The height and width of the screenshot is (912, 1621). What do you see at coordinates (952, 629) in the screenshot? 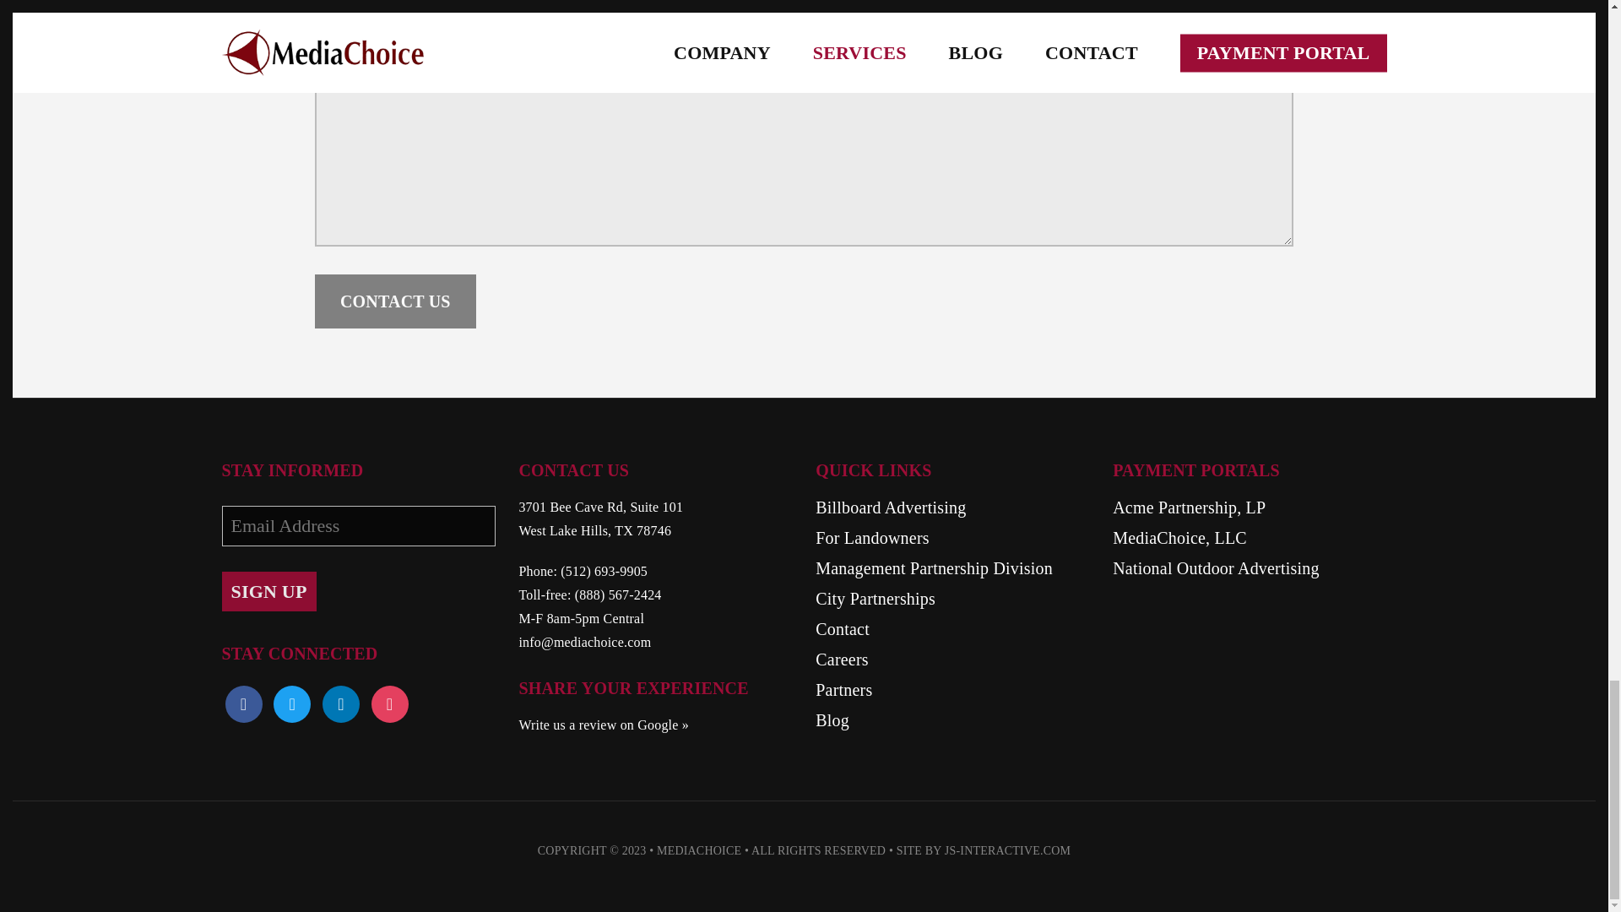
I see `Contact` at bounding box center [952, 629].